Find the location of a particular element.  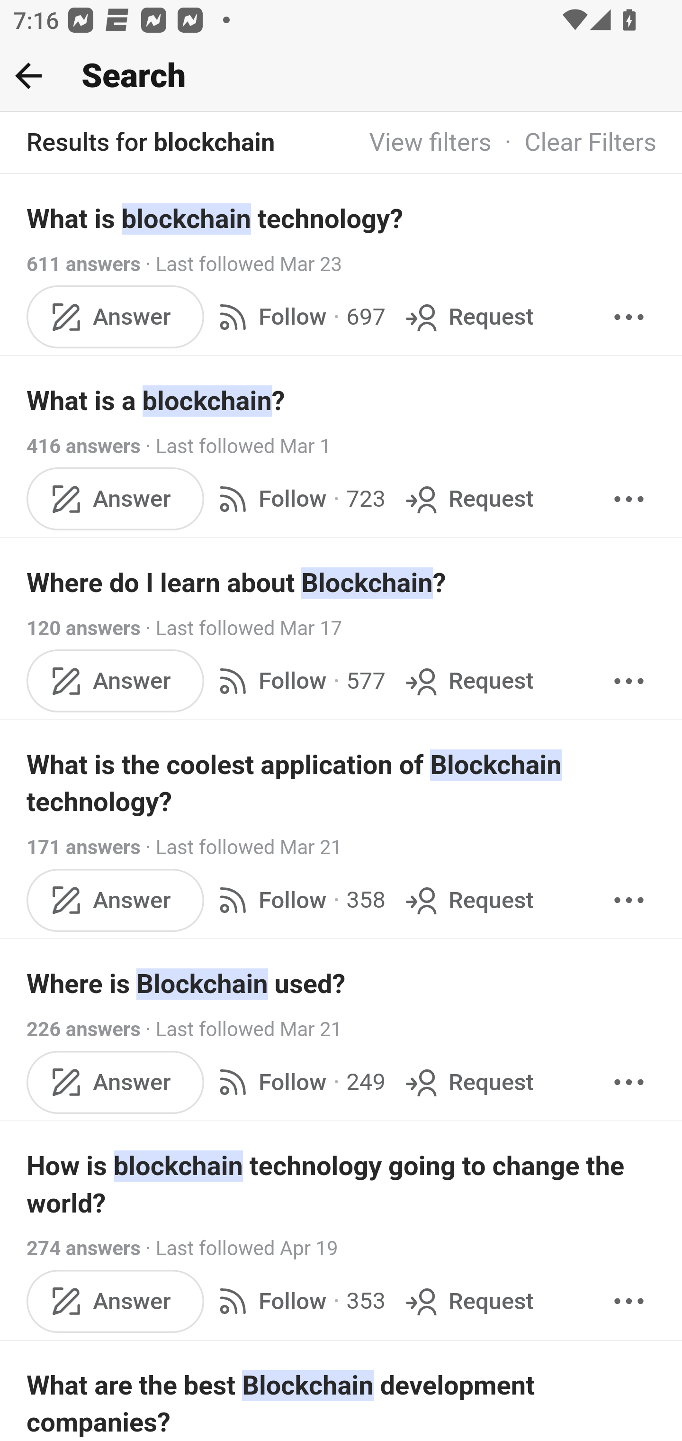

More is located at coordinates (629, 316).